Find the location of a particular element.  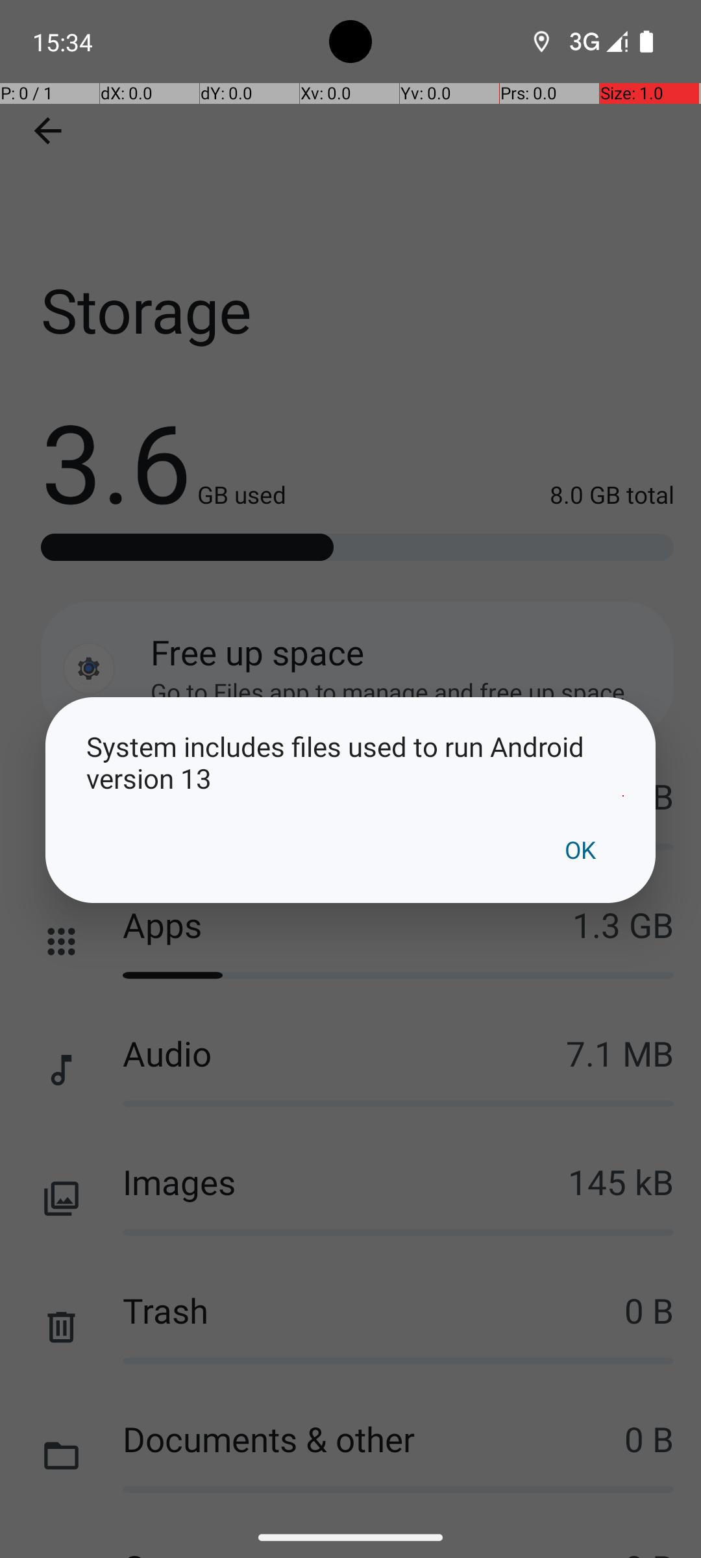

System includes files used to run Android version 13 is located at coordinates (350, 762).